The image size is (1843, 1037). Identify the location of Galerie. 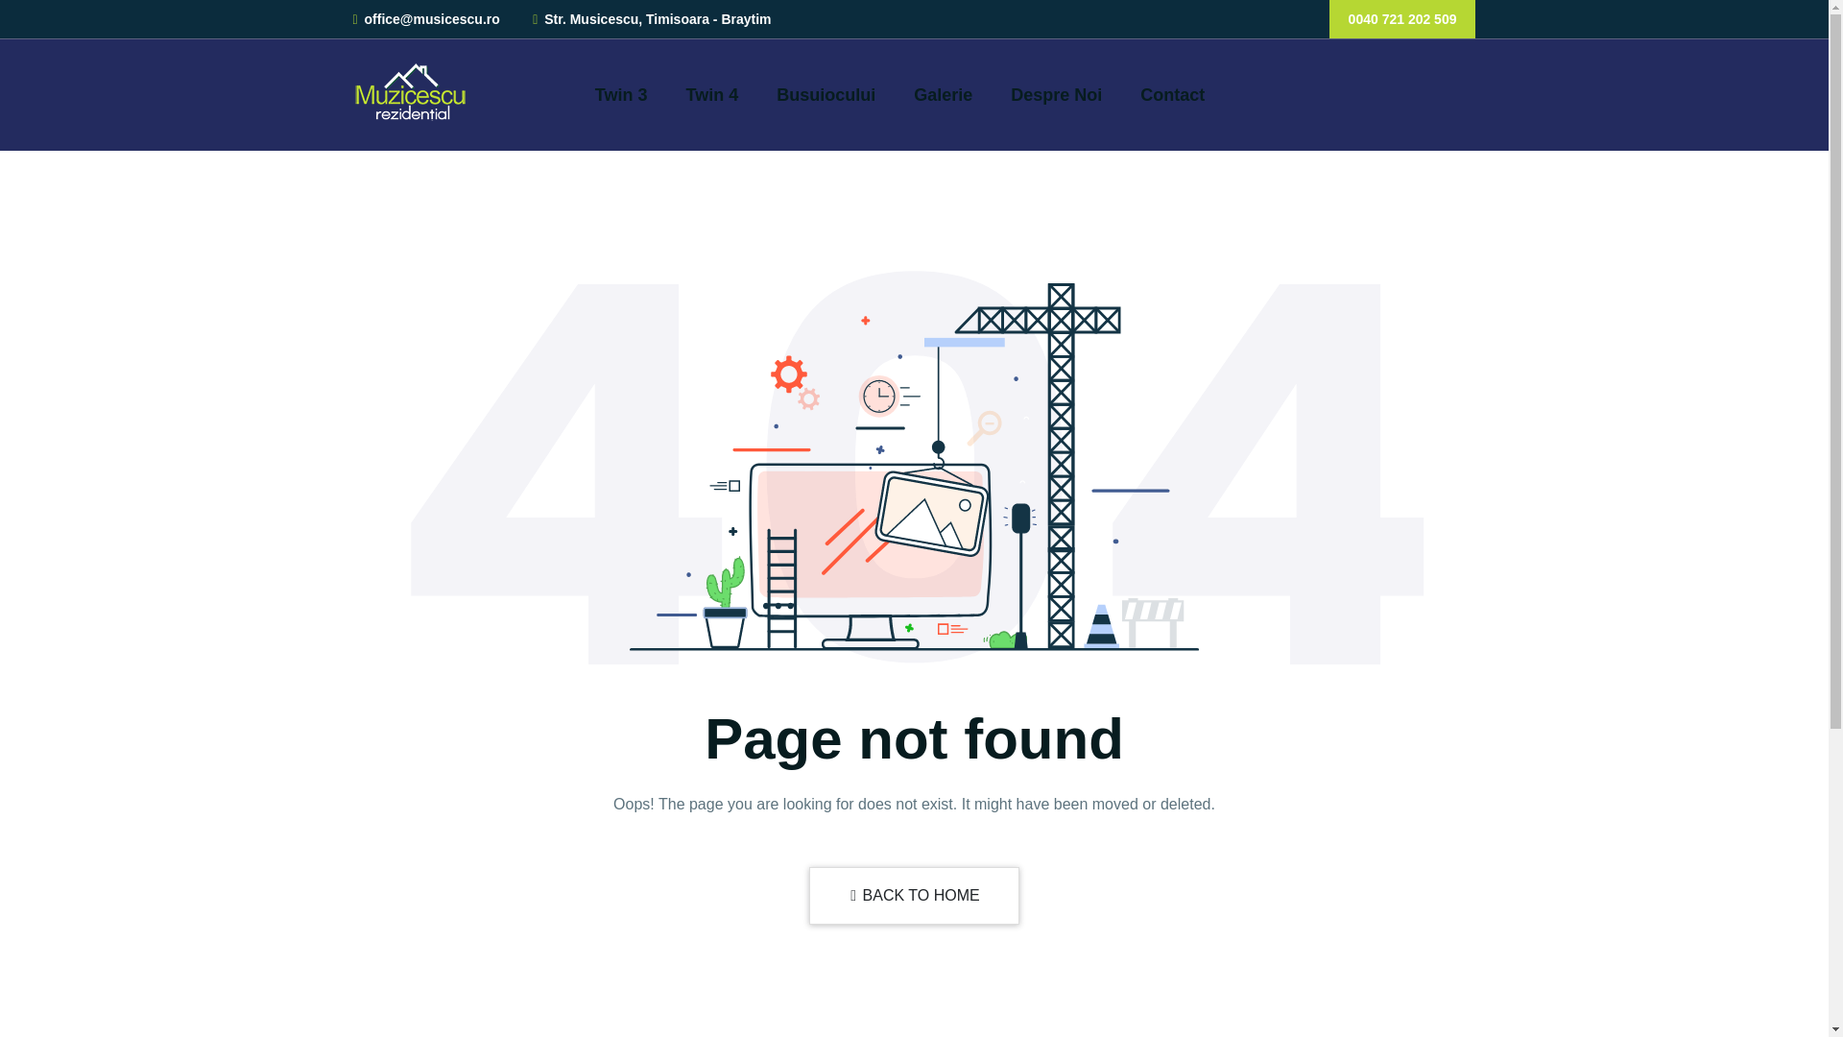
(943, 94).